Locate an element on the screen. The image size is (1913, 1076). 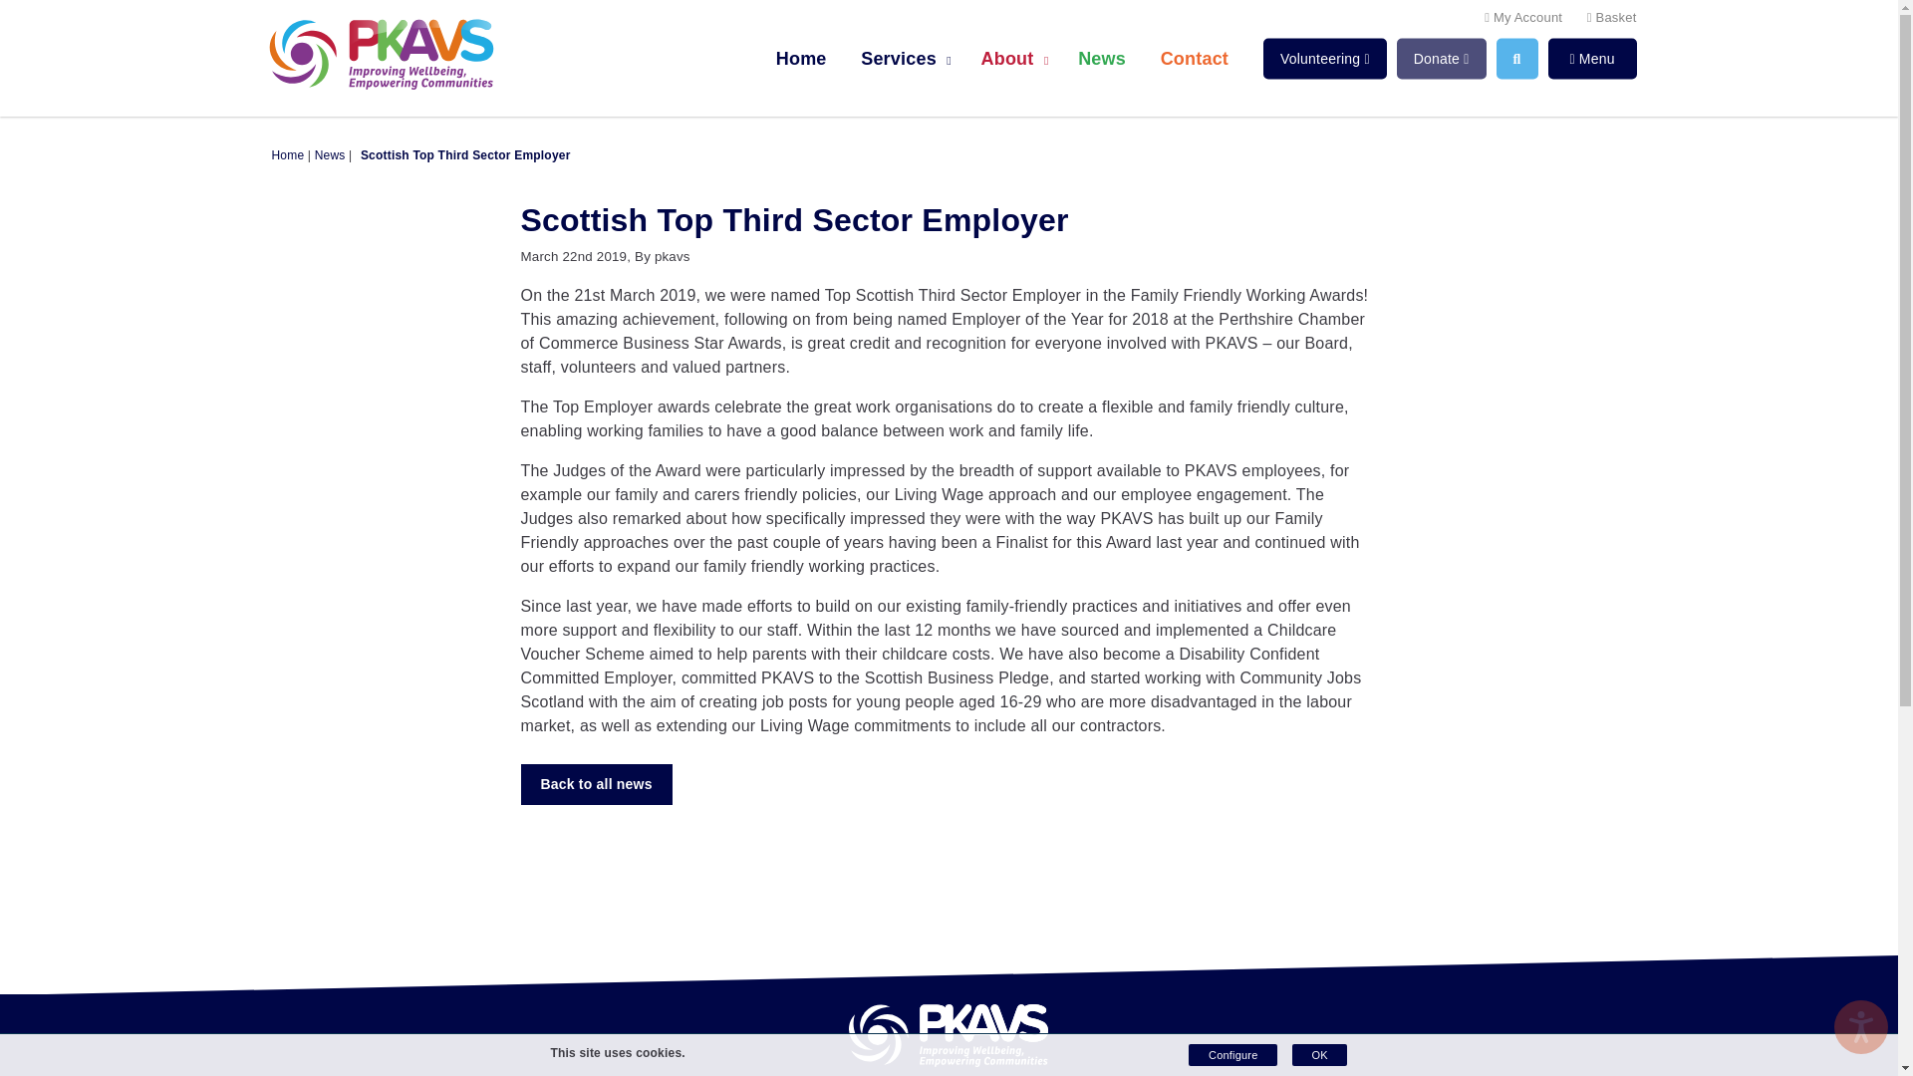
Listen with the ReachDeck Toolbar is located at coordinates (1861, 1027).